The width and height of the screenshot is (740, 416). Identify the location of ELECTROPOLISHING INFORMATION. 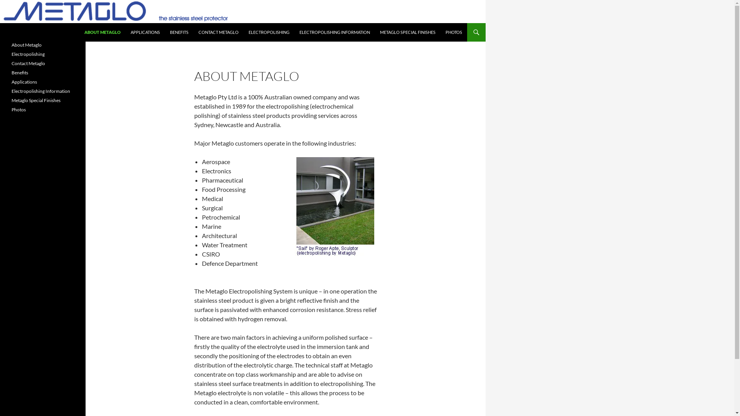
(335, 32).